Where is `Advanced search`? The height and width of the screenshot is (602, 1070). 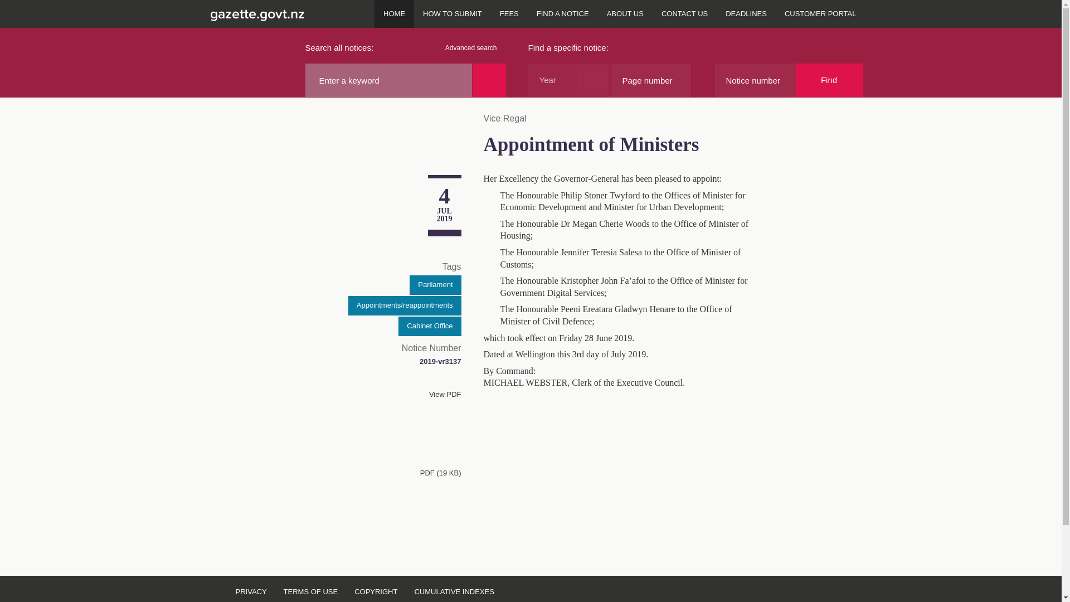
Advanced search is located at coordinates (475, 48).